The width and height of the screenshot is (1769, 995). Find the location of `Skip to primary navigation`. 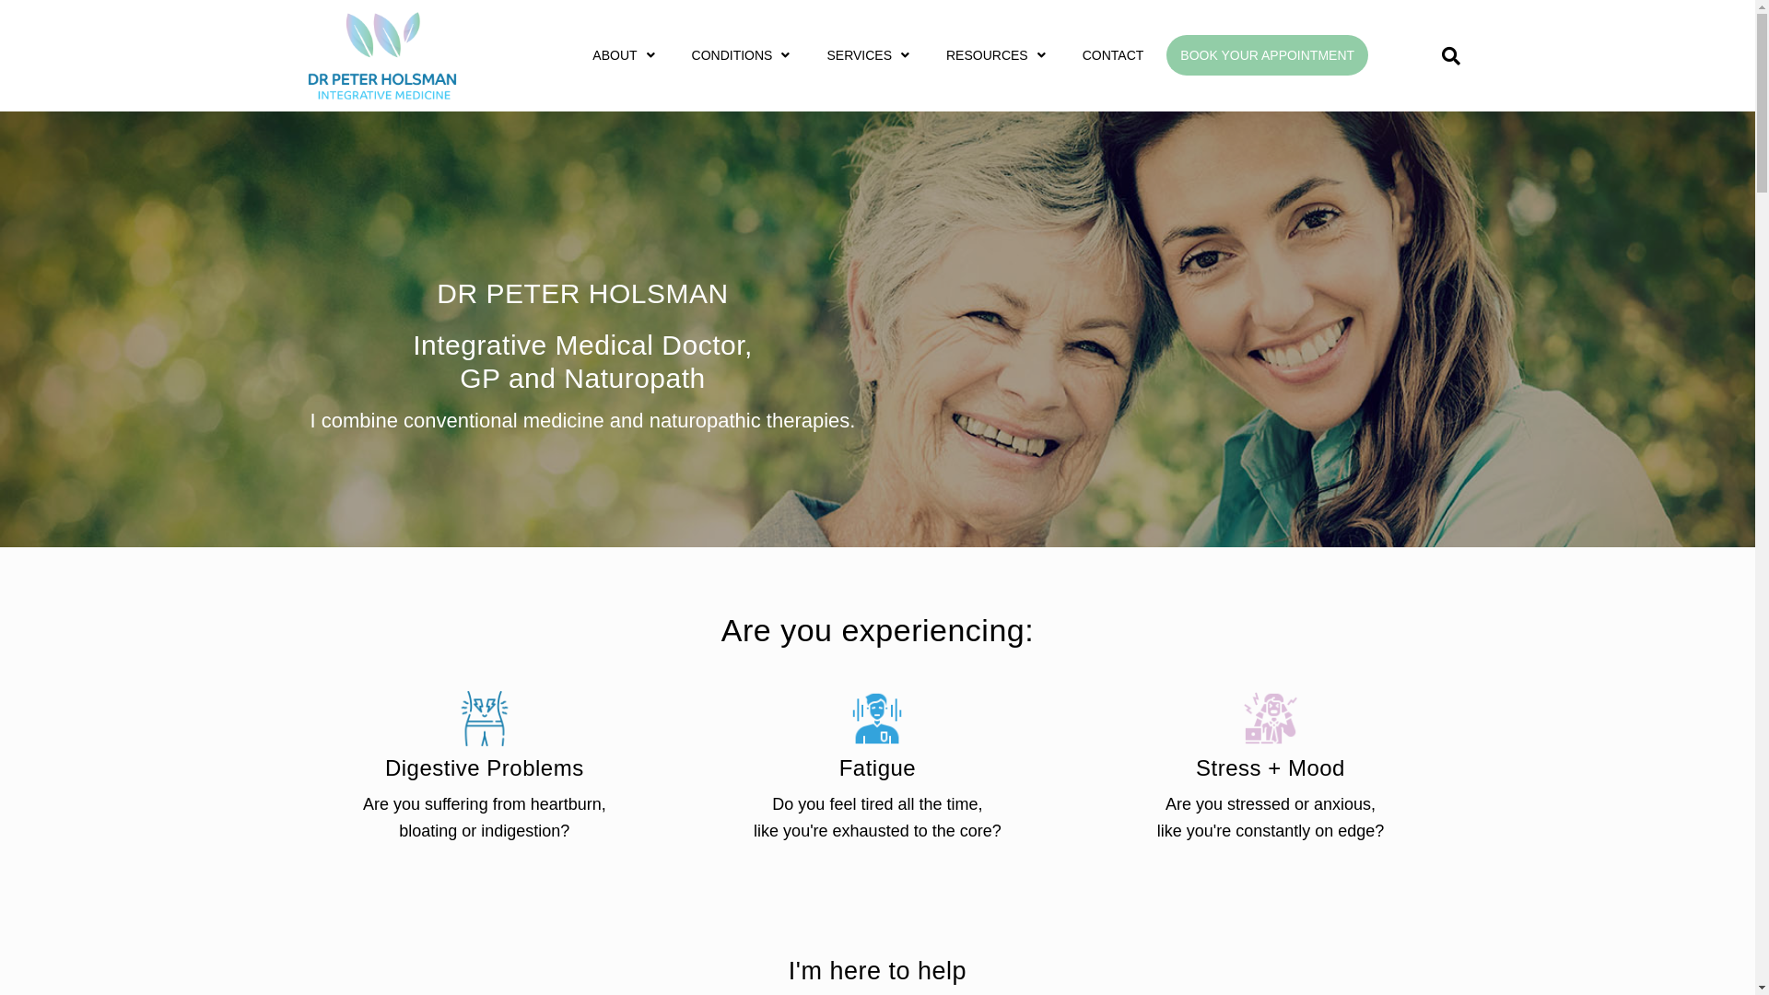

Skip to primary navigation is located at coordinates (0, 0).